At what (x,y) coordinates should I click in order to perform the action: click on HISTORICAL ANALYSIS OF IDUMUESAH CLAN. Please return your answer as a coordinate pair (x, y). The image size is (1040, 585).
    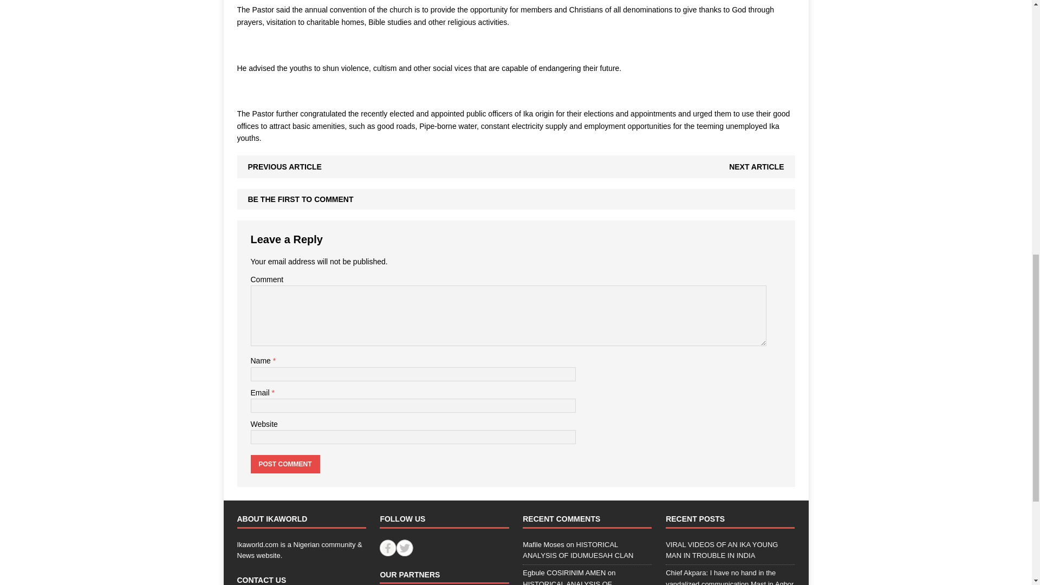
    Looking at the image, I should click on (567, 583).